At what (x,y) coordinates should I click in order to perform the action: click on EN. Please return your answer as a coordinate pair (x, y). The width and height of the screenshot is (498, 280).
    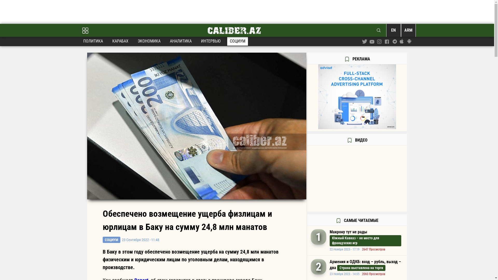
    Looking at the image, I should click on (393, 30).